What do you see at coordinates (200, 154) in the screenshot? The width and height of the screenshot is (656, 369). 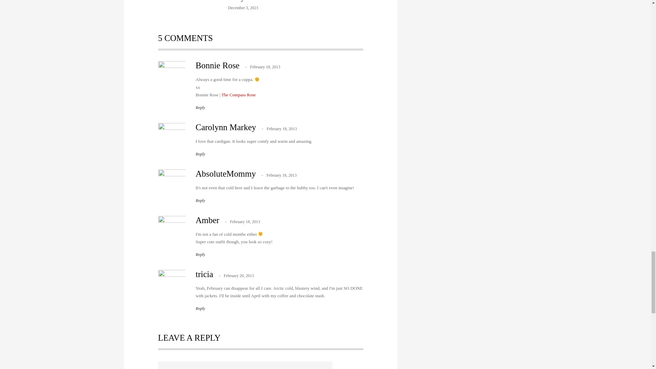 I see `Reply` at bounding box center [200, 154].